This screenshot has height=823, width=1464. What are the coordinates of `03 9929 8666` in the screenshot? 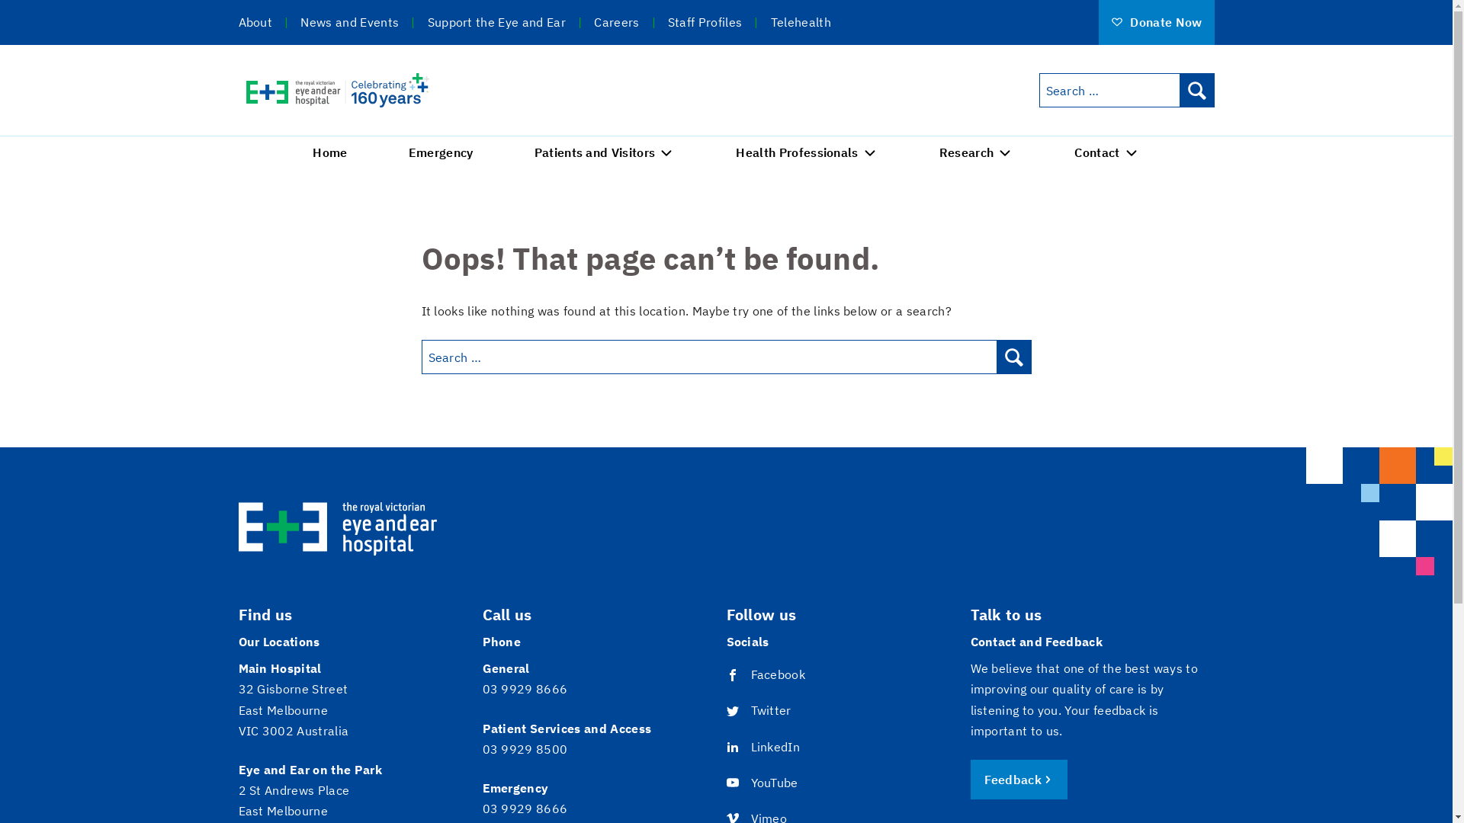 It's located at (525, 689).